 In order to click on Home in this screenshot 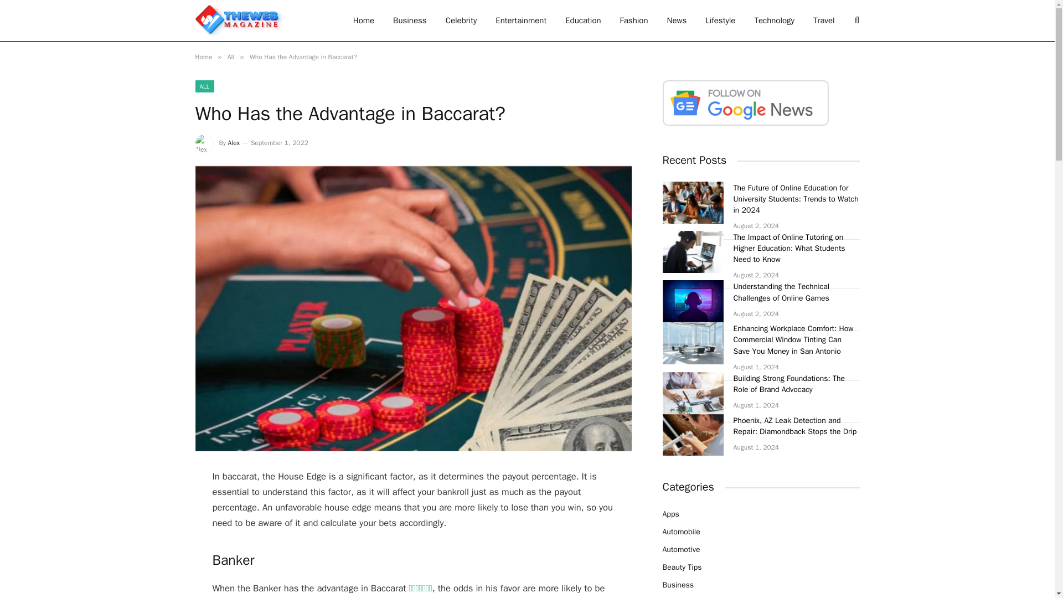, I will do `click(203, 57)`.